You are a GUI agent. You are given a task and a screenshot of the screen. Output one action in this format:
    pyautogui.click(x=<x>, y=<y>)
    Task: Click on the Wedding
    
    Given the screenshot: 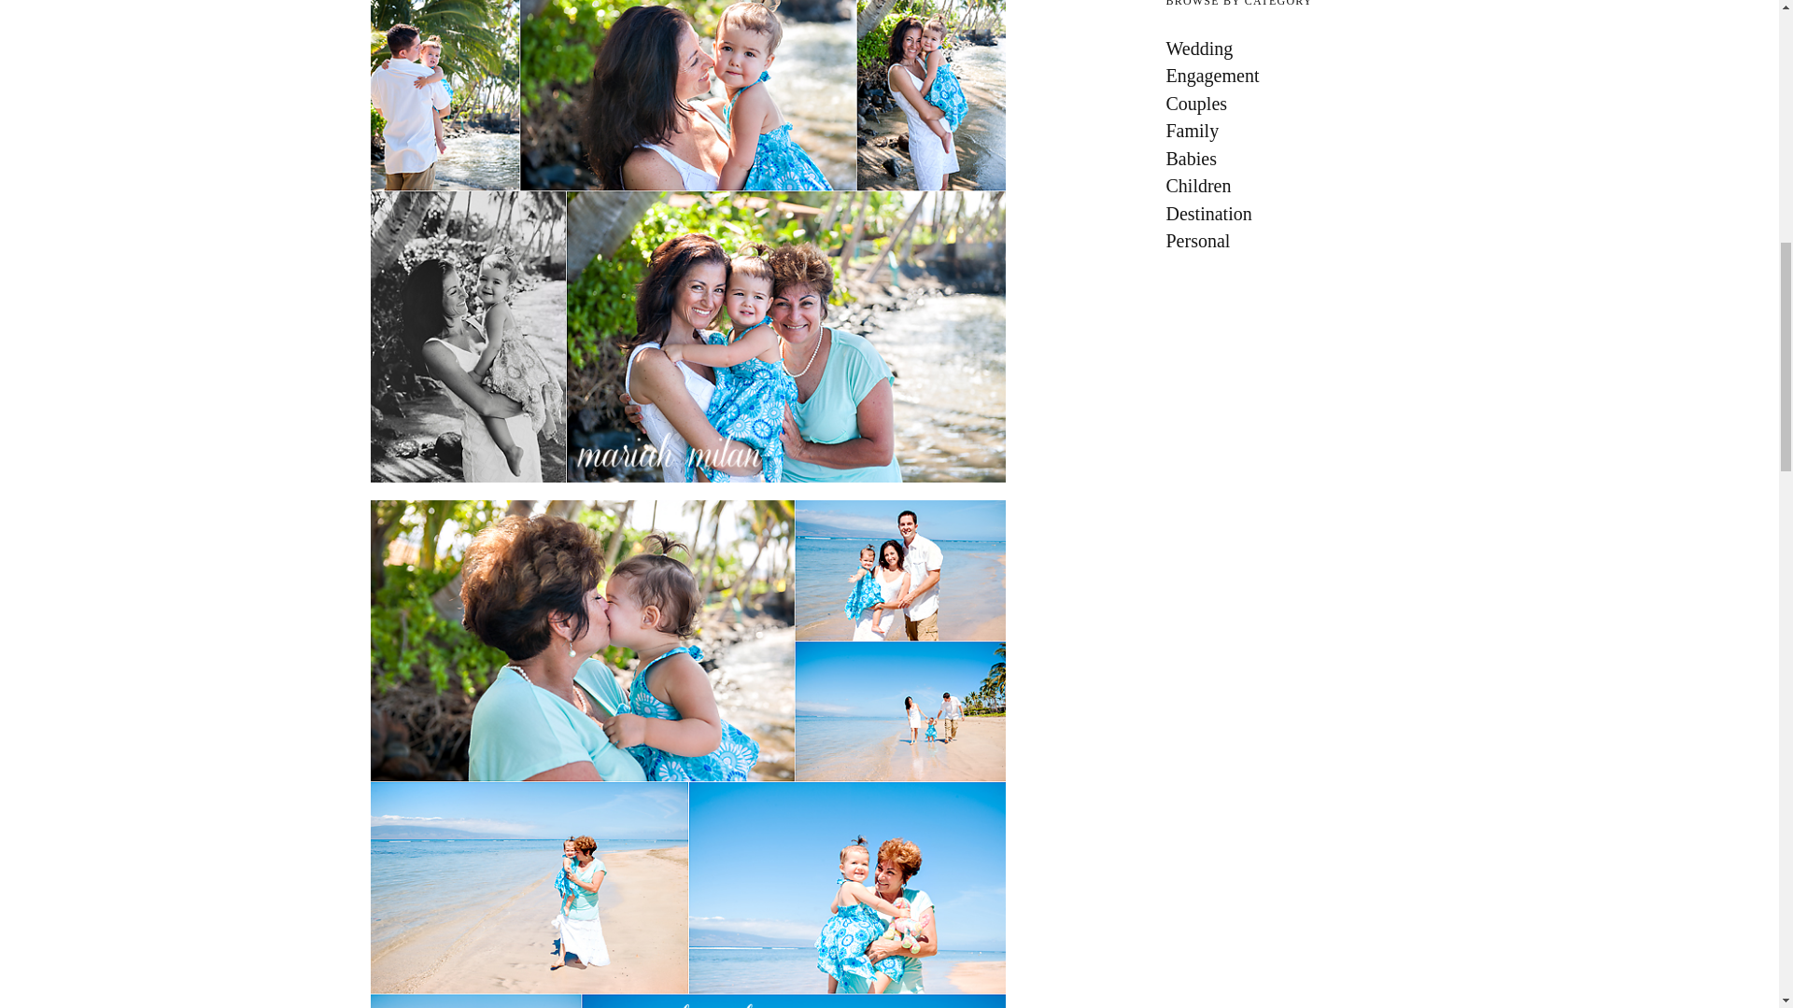 What is the action you would take?
    pyautogui.click(x=1287, y=48)
    